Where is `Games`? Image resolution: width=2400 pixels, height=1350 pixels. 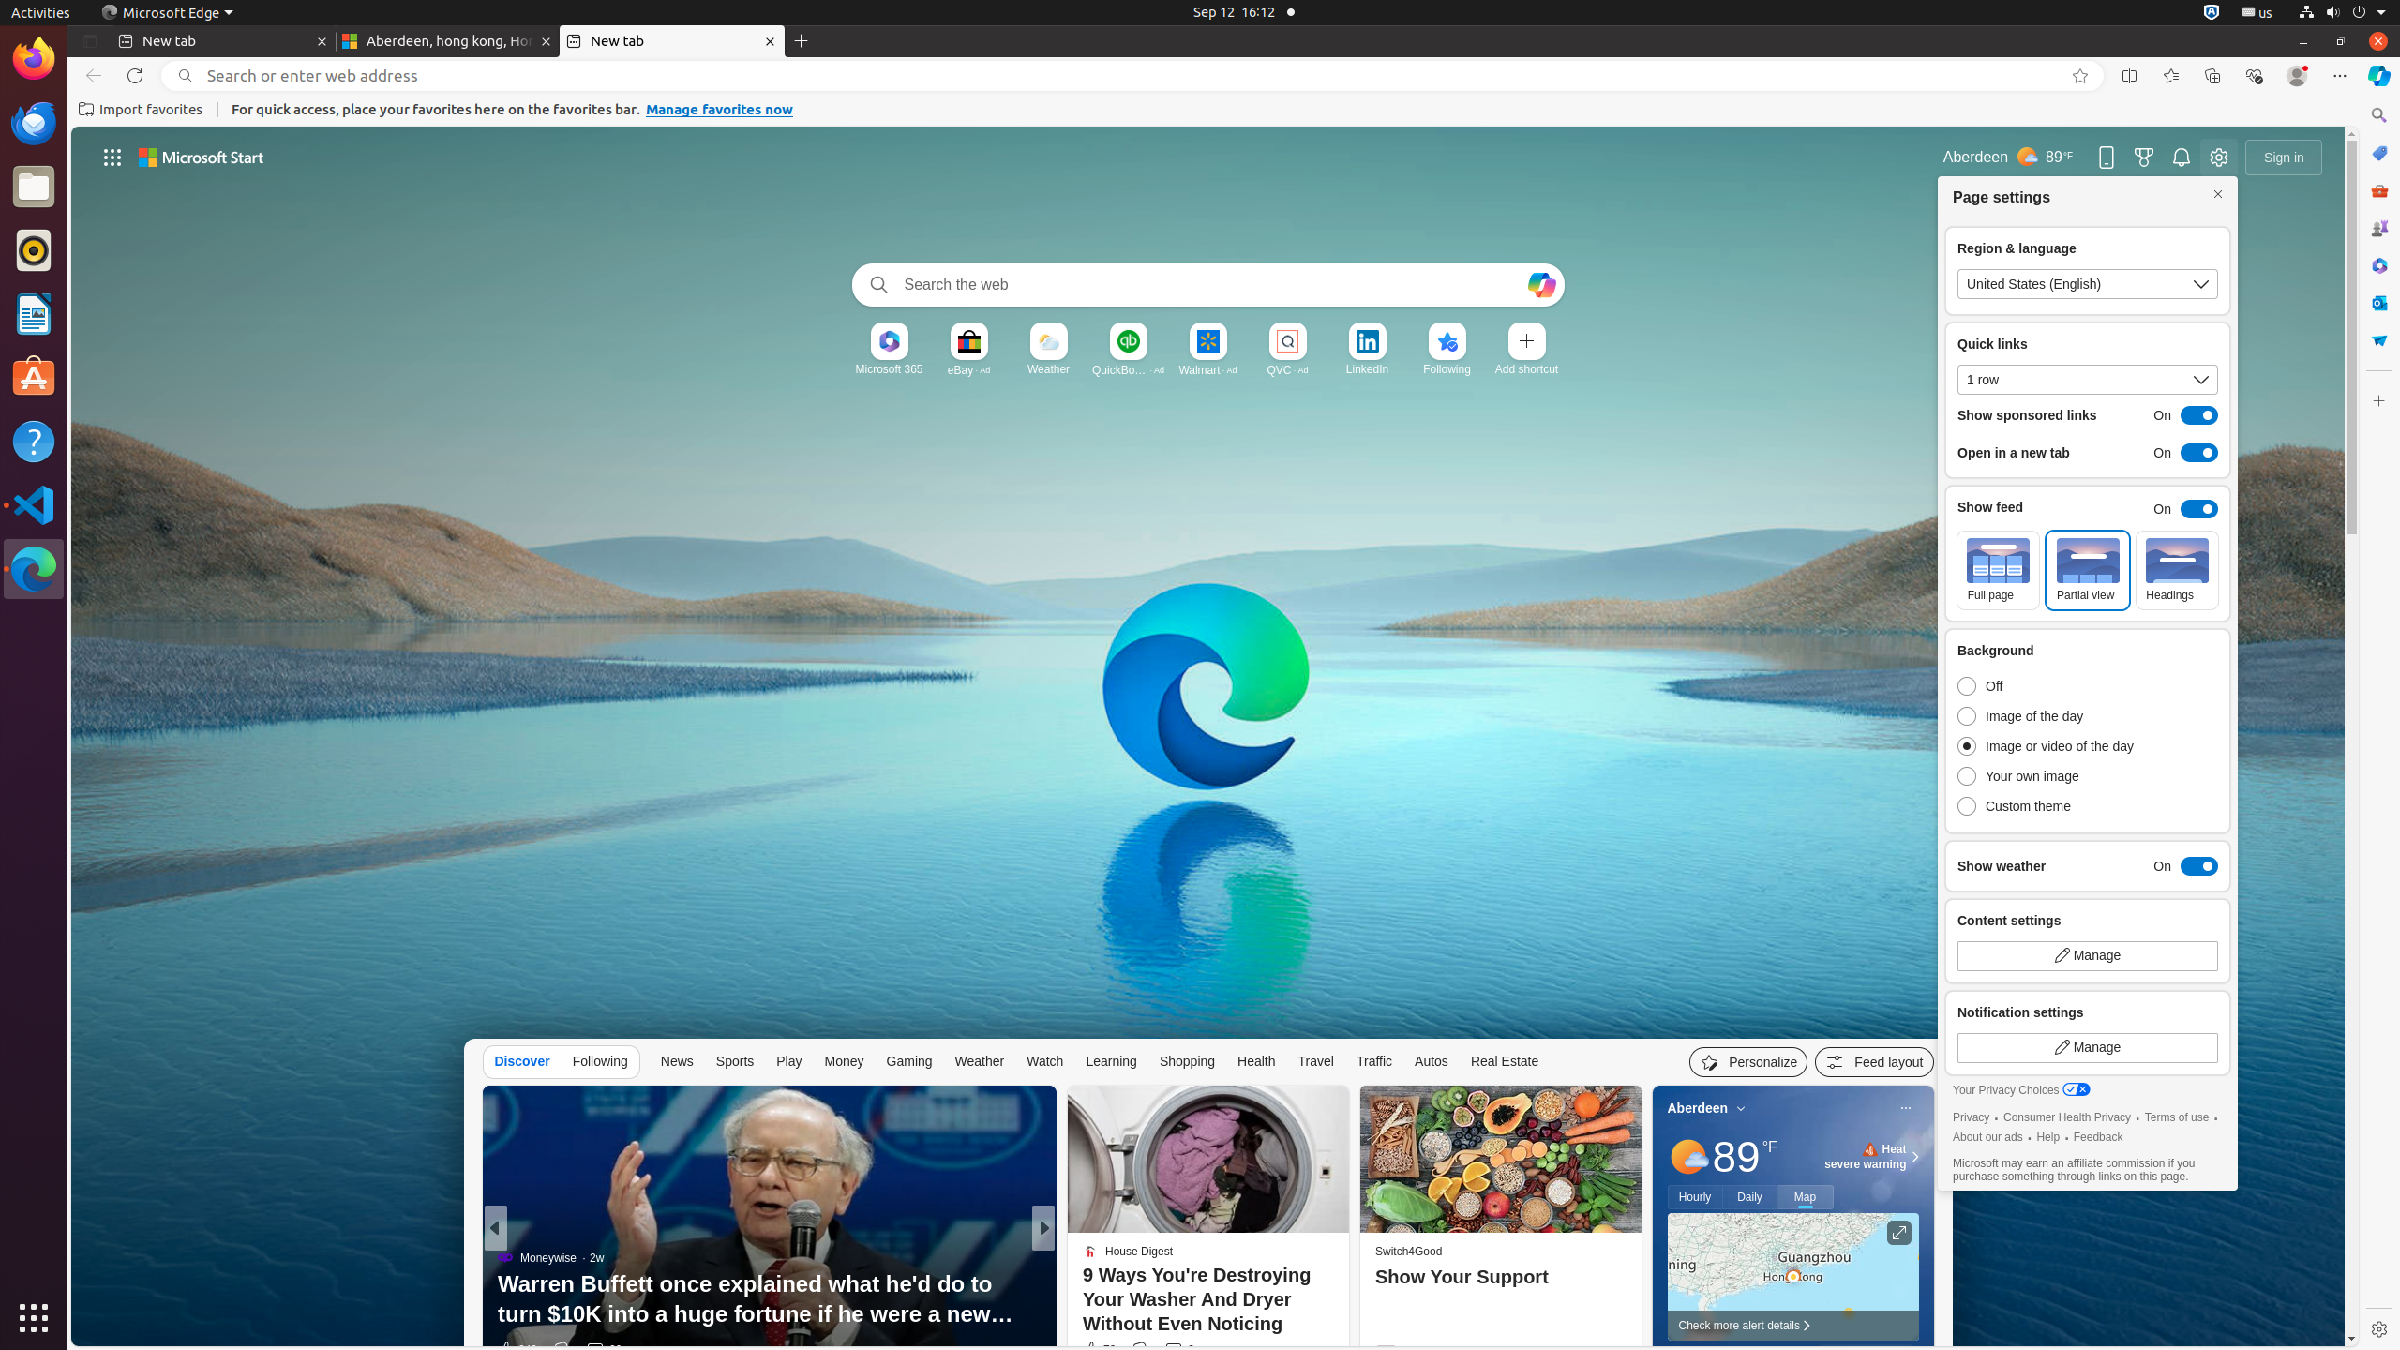
Games is located at coordinates (2379, 228).